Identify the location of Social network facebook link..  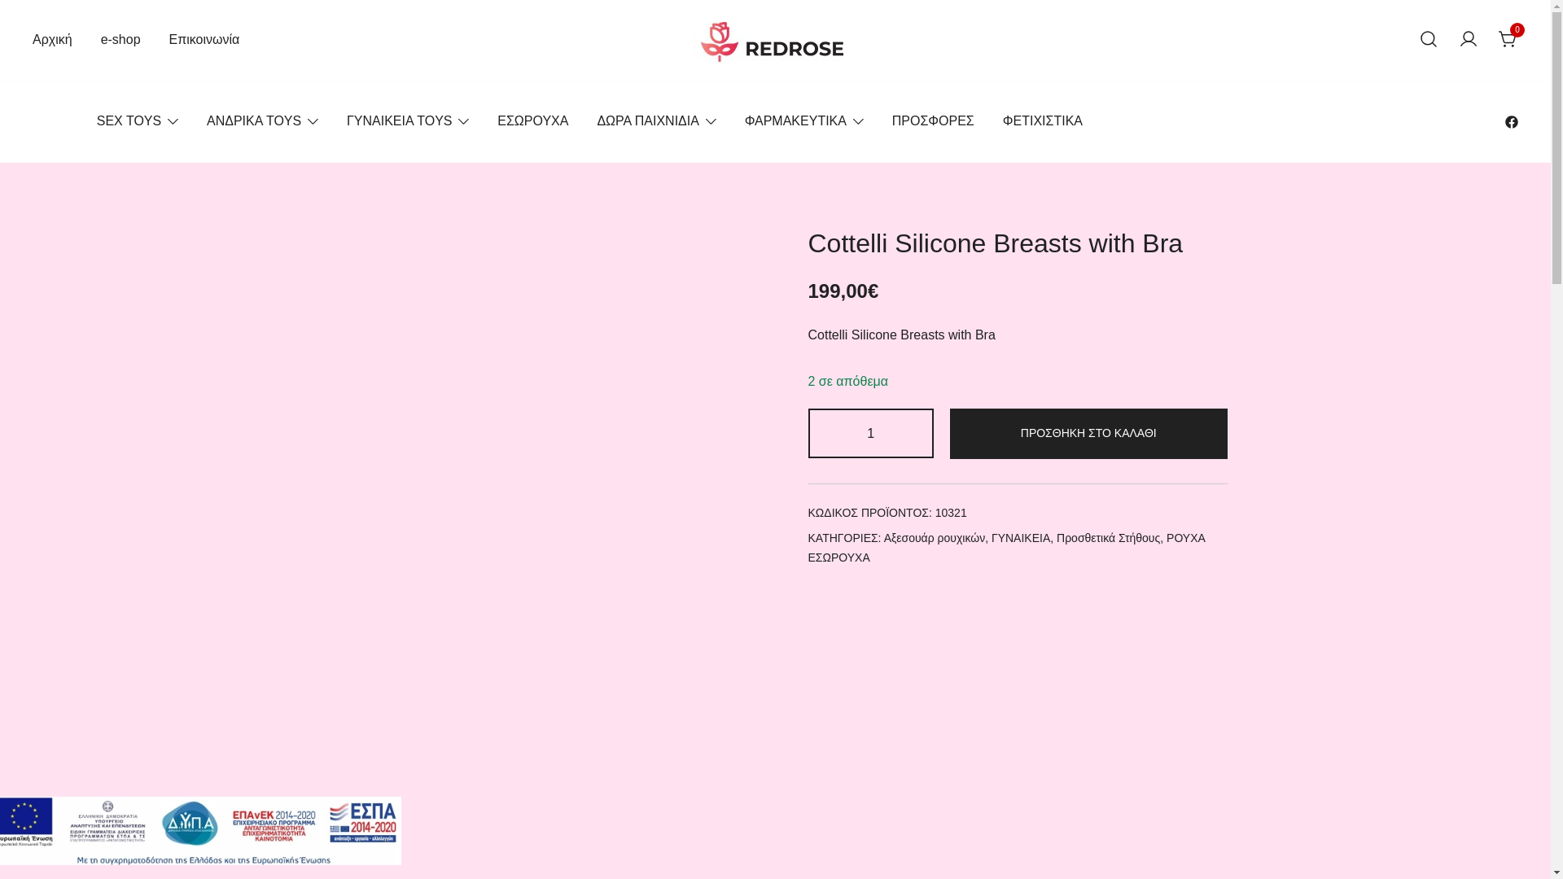
(1511, 120).